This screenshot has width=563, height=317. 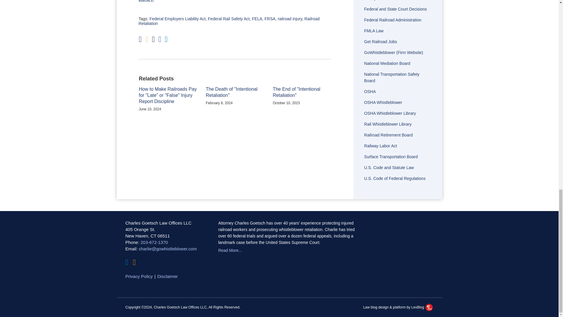 I want to click on Federal Employers Liability Act, so click(x=177, y=19).